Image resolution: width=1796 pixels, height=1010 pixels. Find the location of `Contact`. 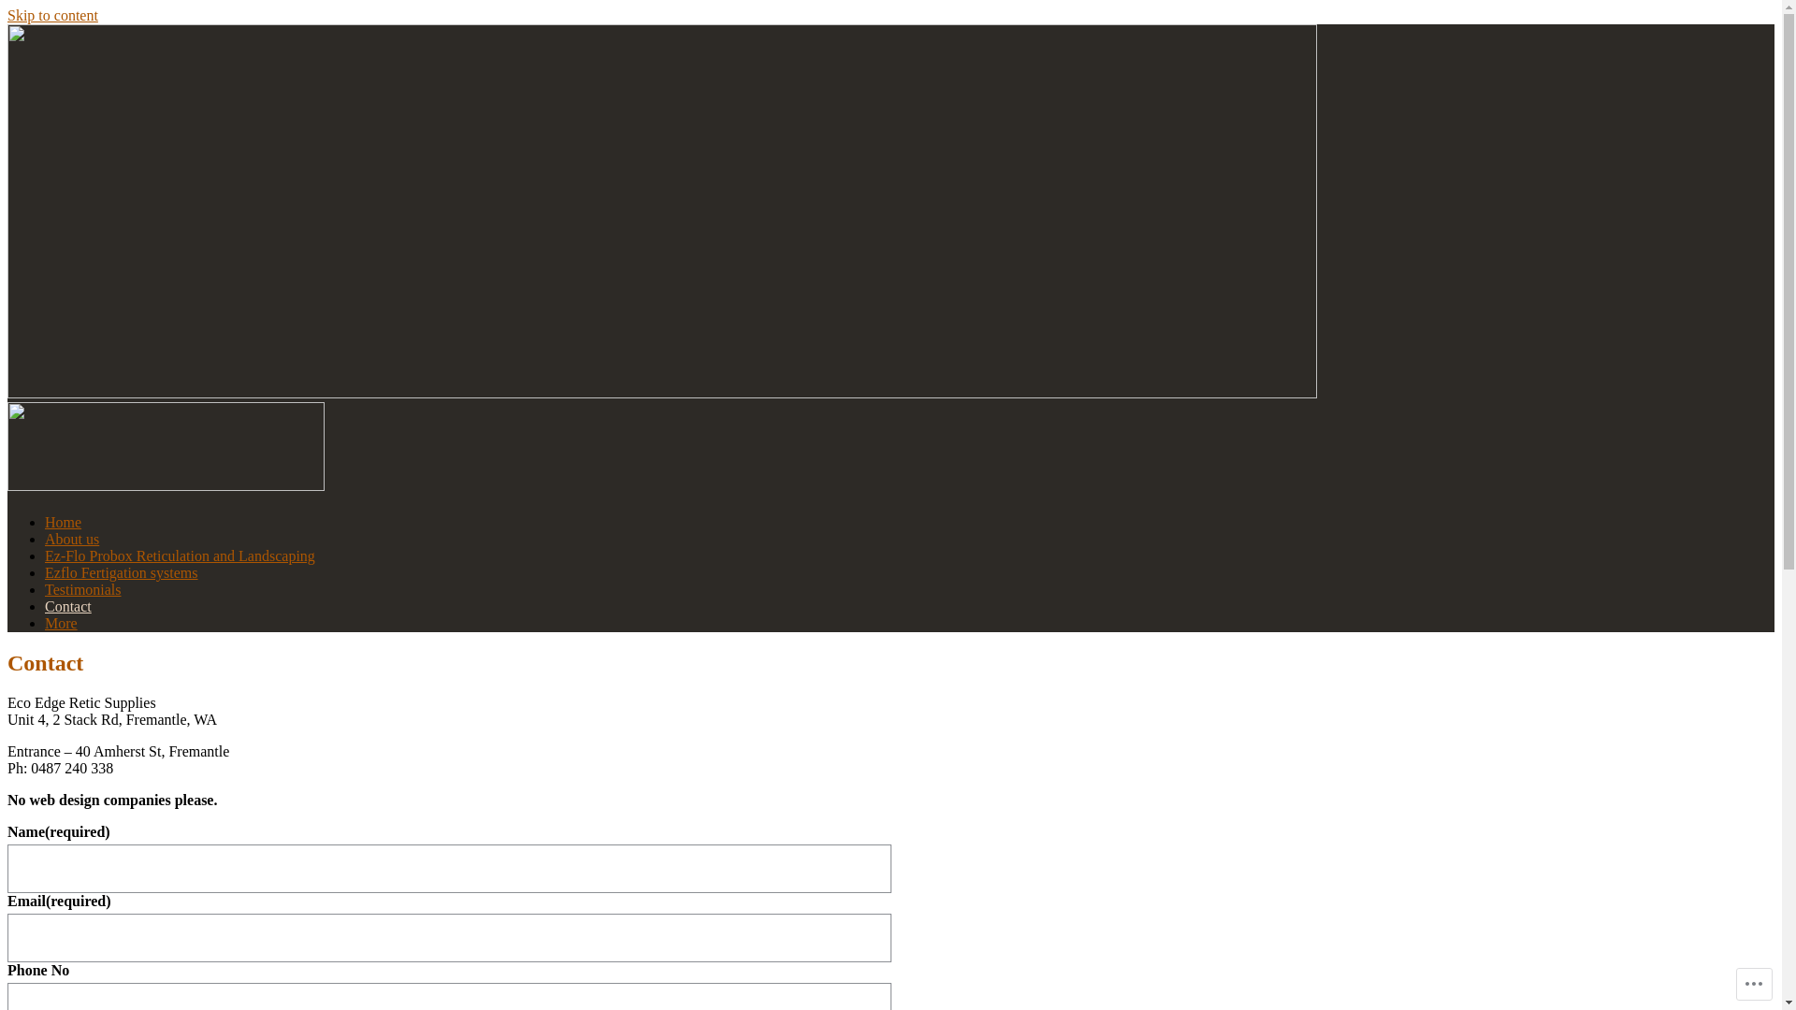

Contact is located at coordinates (68, 606).